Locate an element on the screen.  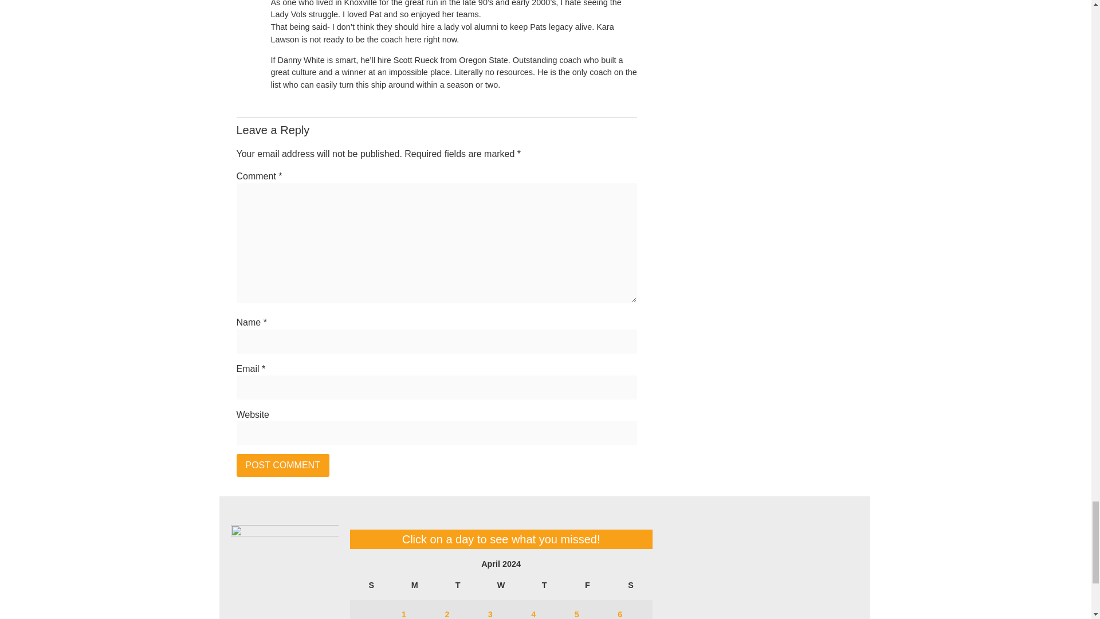
Sunday is located at coordinates (371, 585).